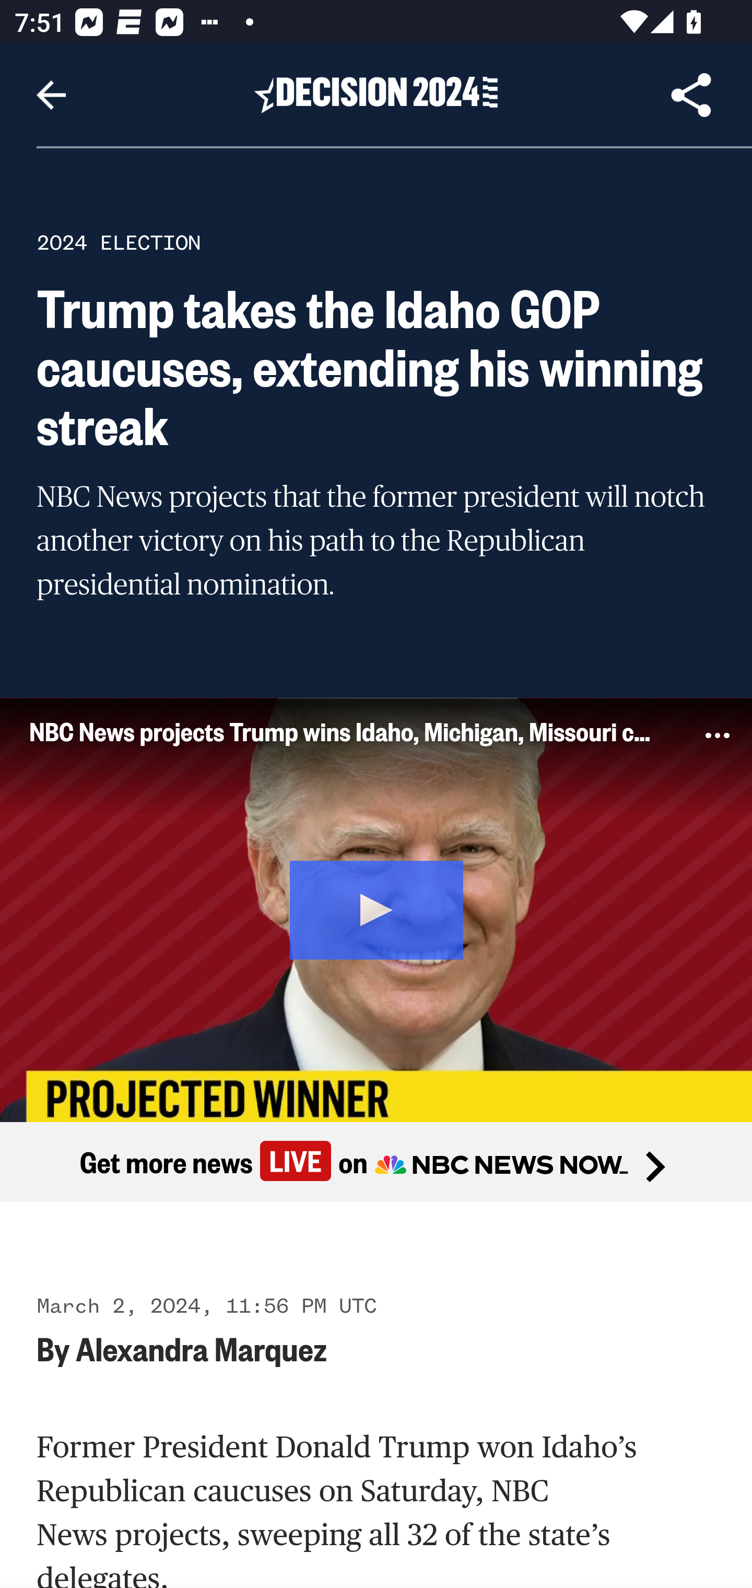 This screenshot has width=752, height=1588. Describe the element at coordinates (377, 907) in the screenshot. I see `Play` at that location.